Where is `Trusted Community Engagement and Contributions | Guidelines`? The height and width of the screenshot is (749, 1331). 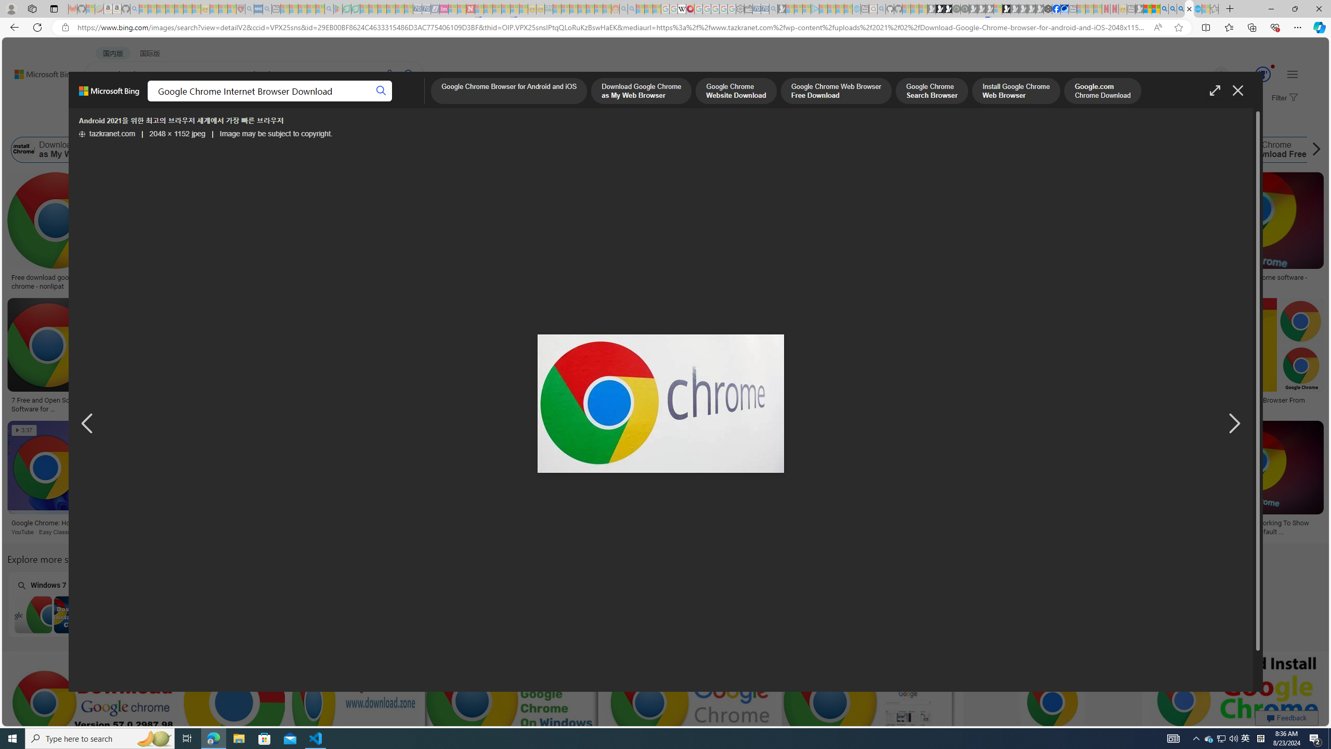
Trusted Community Engagement and Contributions | Guidelines is located at coordinates (479, 9).